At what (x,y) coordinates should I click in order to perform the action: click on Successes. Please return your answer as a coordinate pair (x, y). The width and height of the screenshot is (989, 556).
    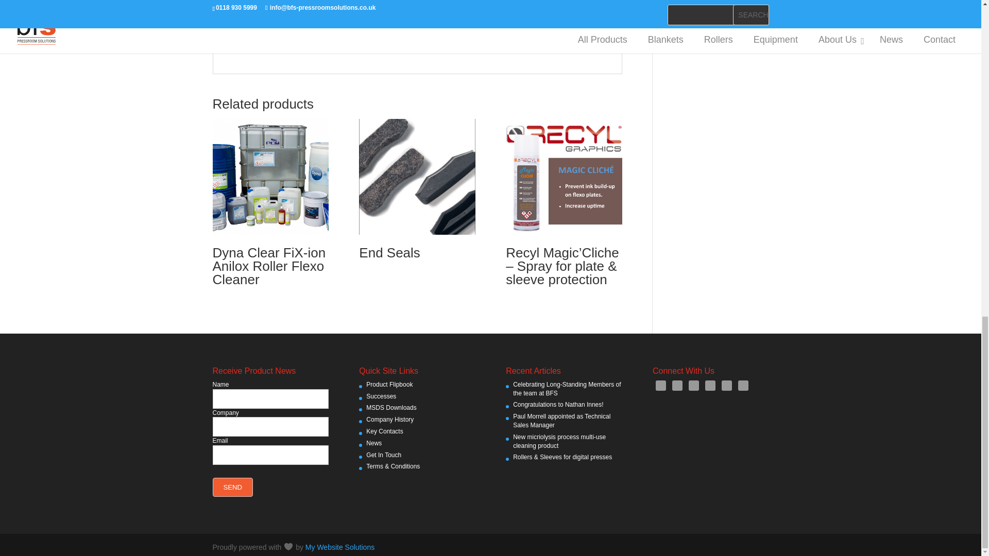
    Looking at the image, I should click on (381, 396).